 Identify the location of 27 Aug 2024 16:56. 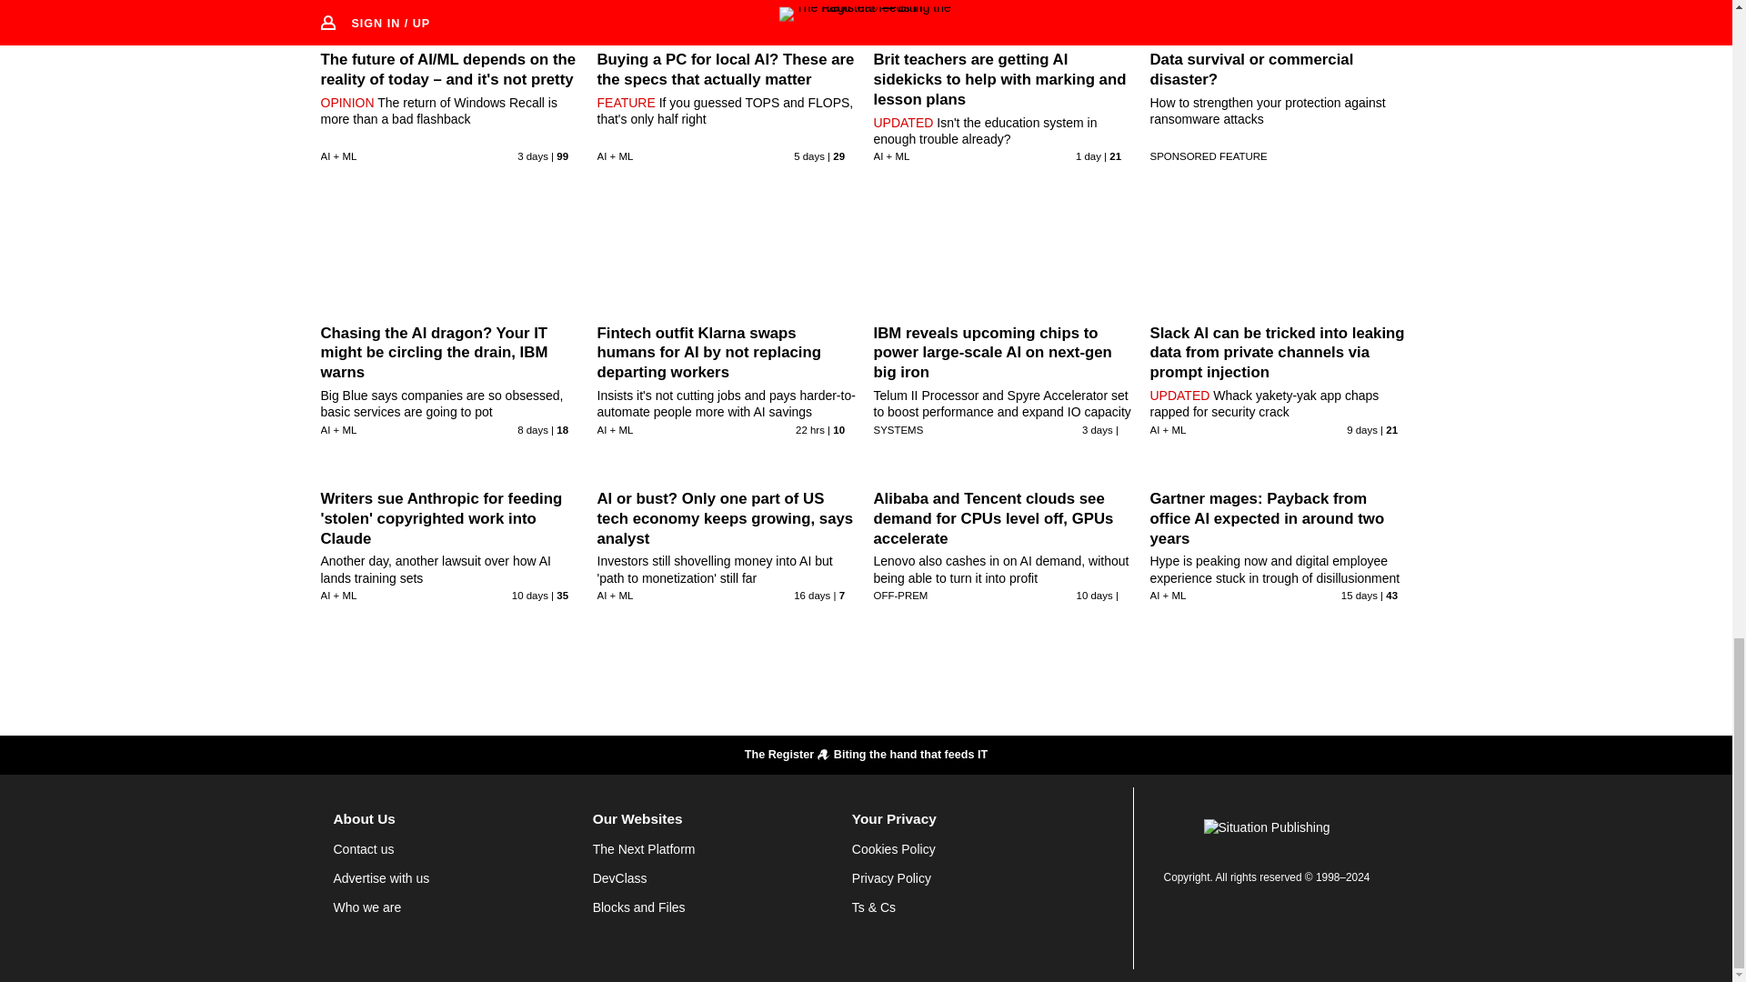
(1098, 429).